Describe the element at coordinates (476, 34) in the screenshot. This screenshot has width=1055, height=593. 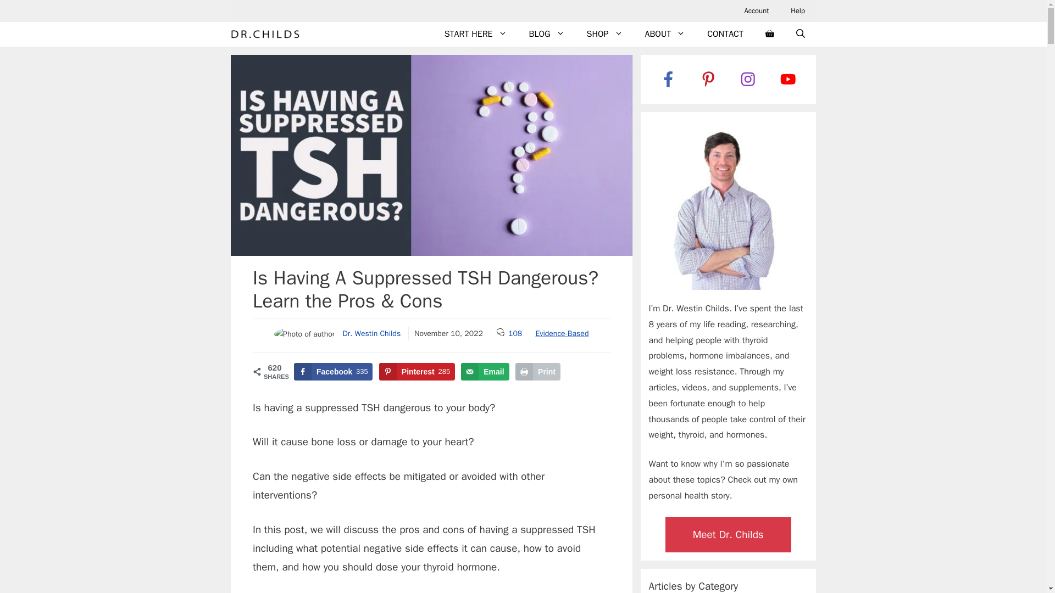
I see `START HERE` at that location.